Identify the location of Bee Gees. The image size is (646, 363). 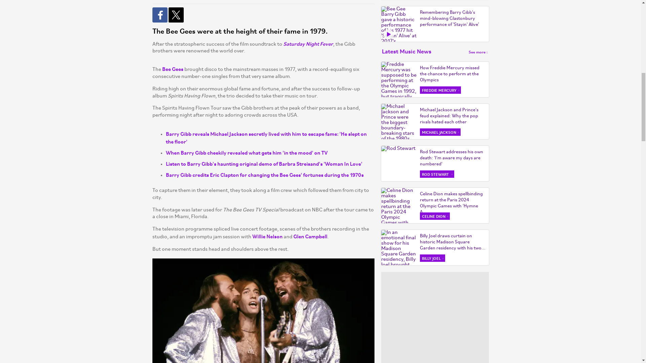
(173, 69).